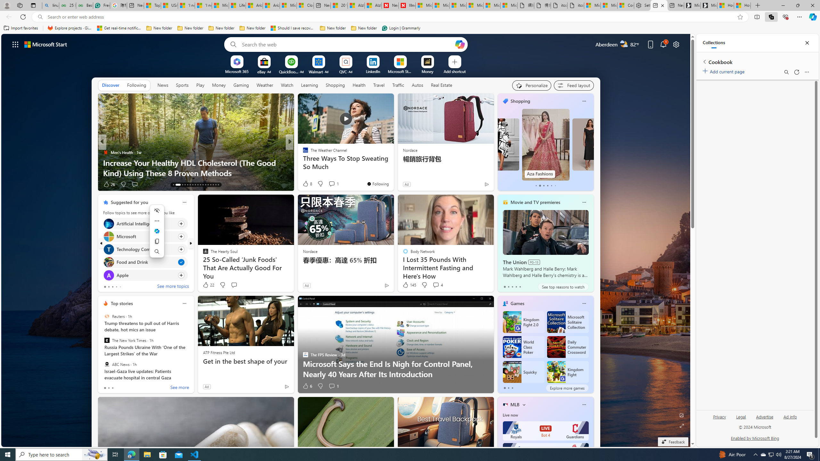 Image resolution: width=820 pixels, height=461 pixels. I want to click on Click to follow topic Microsoft, so click(145, 236).